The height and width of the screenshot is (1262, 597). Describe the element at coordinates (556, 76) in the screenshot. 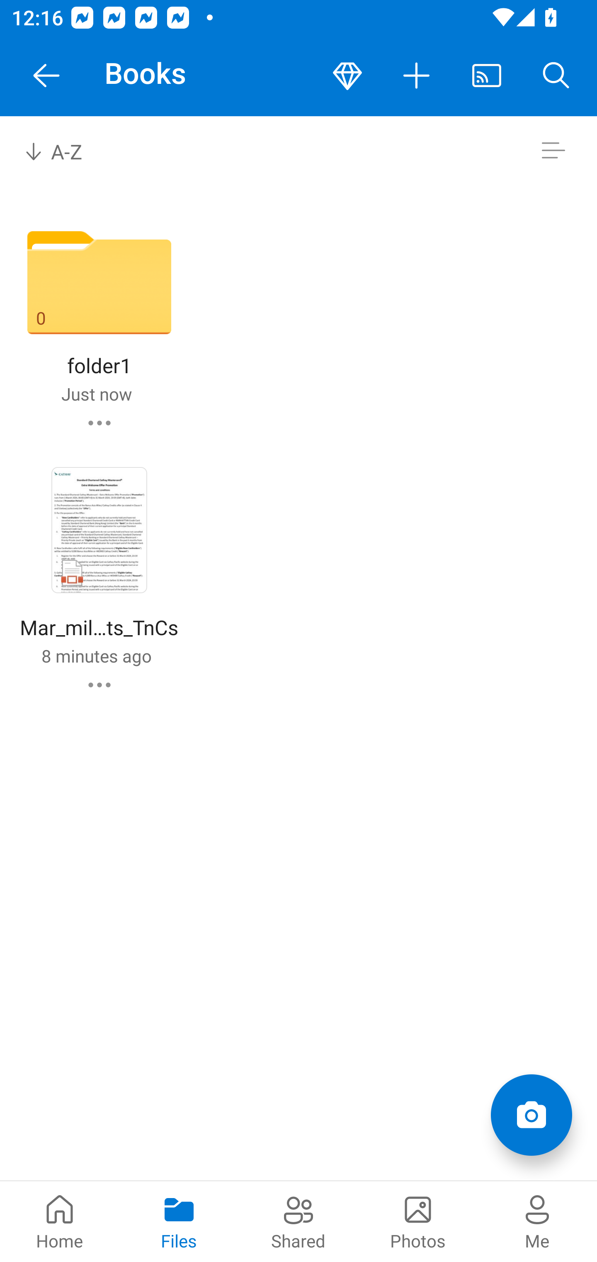

I see `Search button` at that location.